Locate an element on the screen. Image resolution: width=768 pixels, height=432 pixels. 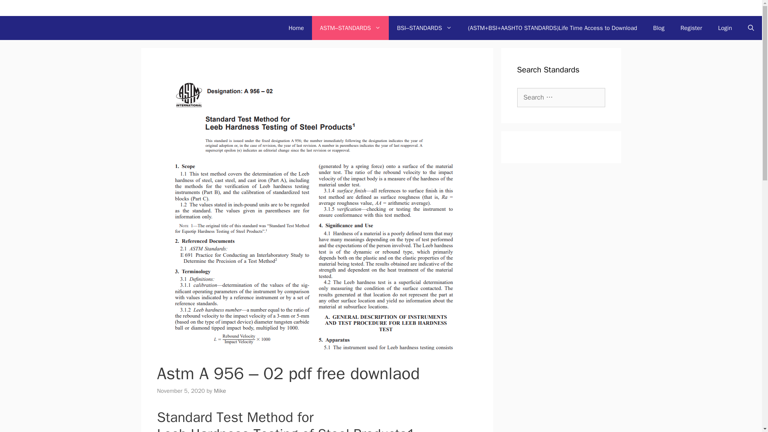
Search is located at coordinates (18, 9).